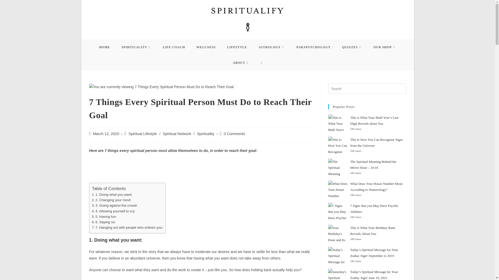 The width and height of the screenshot is (499, 280). What do you see at coordinates (112, 194) in the screenshot?
I see `1. Doing what you want:` at bounding box center [112, 194].